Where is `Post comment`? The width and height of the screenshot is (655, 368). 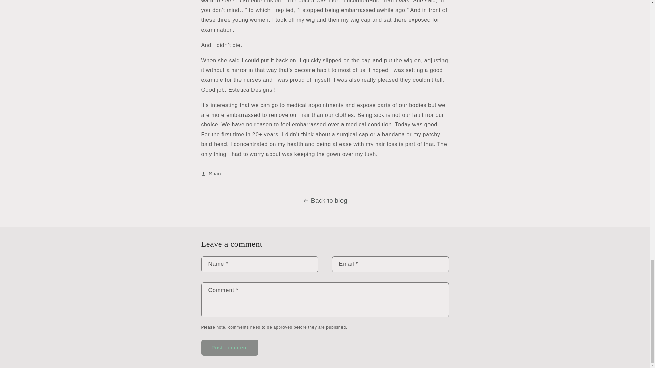 Post comment is located at coordinates (230, 348).